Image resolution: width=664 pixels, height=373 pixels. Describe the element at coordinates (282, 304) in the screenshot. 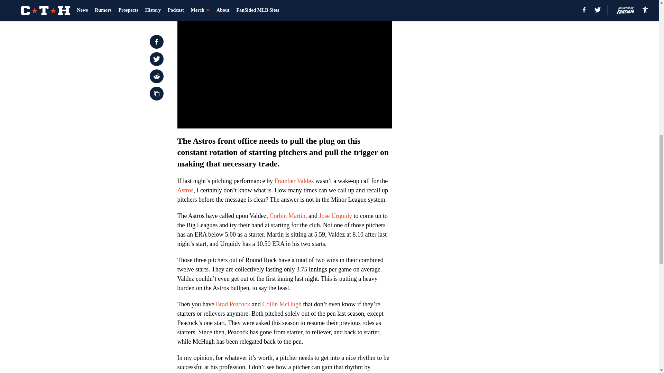

I see `Collin McHugh` at that location.